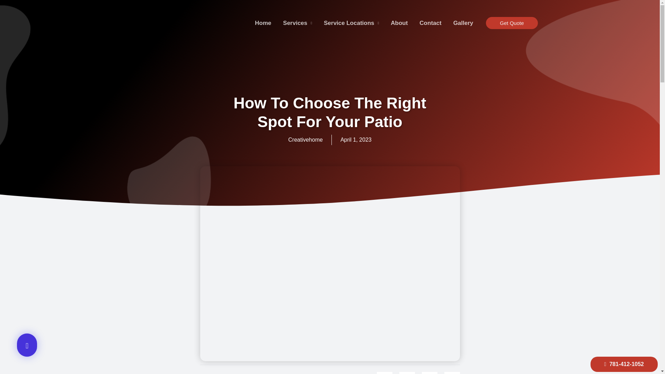 This screenshot has width=665, height=374. What do you see at coordinates (512, 23) in the screenshot?
I see `Get Quote` at bounding box center [512, 23].